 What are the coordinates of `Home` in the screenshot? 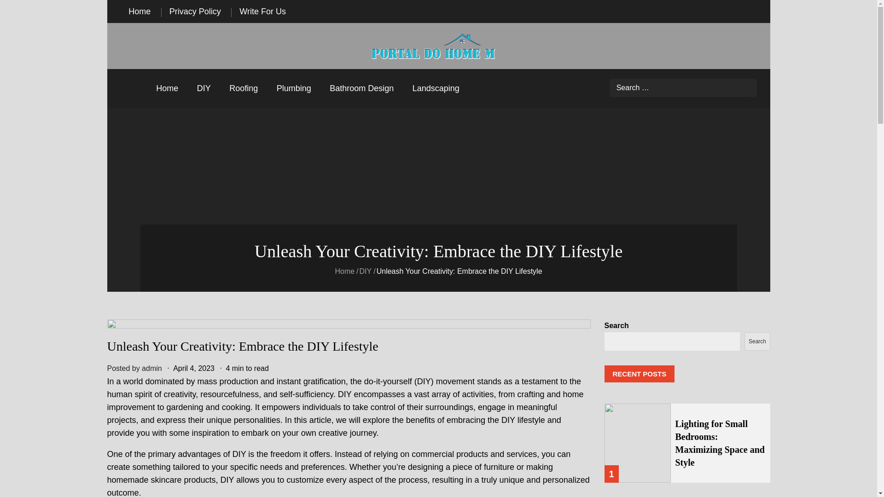 It's located at (344, 272).